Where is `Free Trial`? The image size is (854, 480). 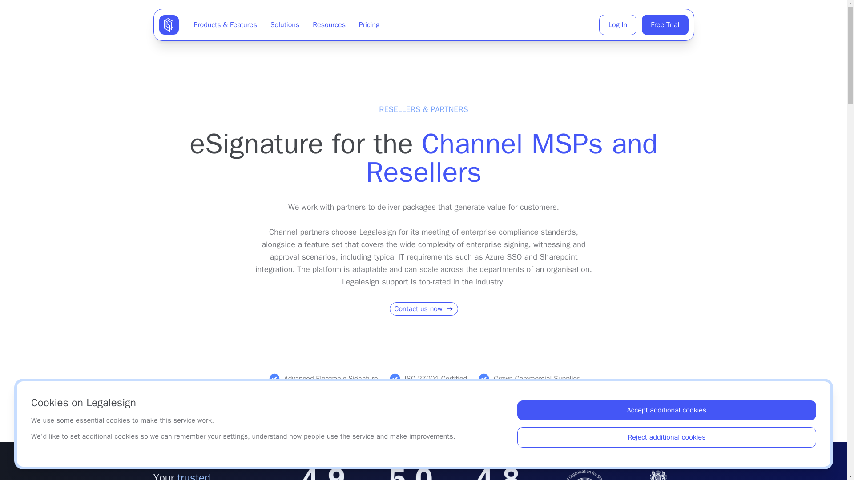
Free Trial is located at coordinates (665, 25).